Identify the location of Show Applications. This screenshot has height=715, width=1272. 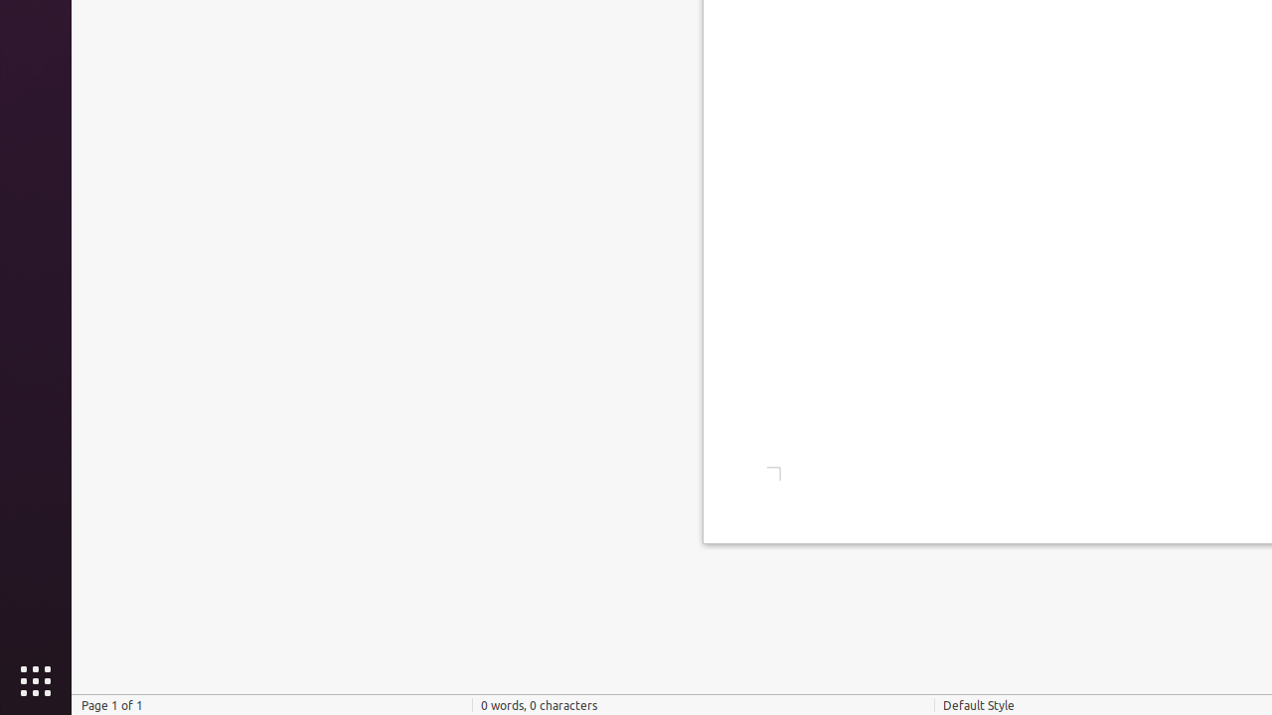
(36, 681).